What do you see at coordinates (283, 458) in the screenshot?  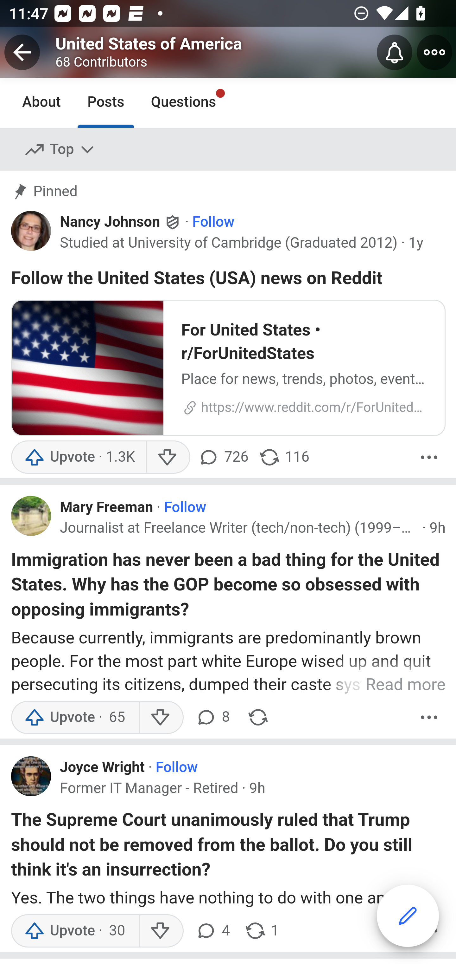 I see `116 shares` at bounding box center [283, 458].